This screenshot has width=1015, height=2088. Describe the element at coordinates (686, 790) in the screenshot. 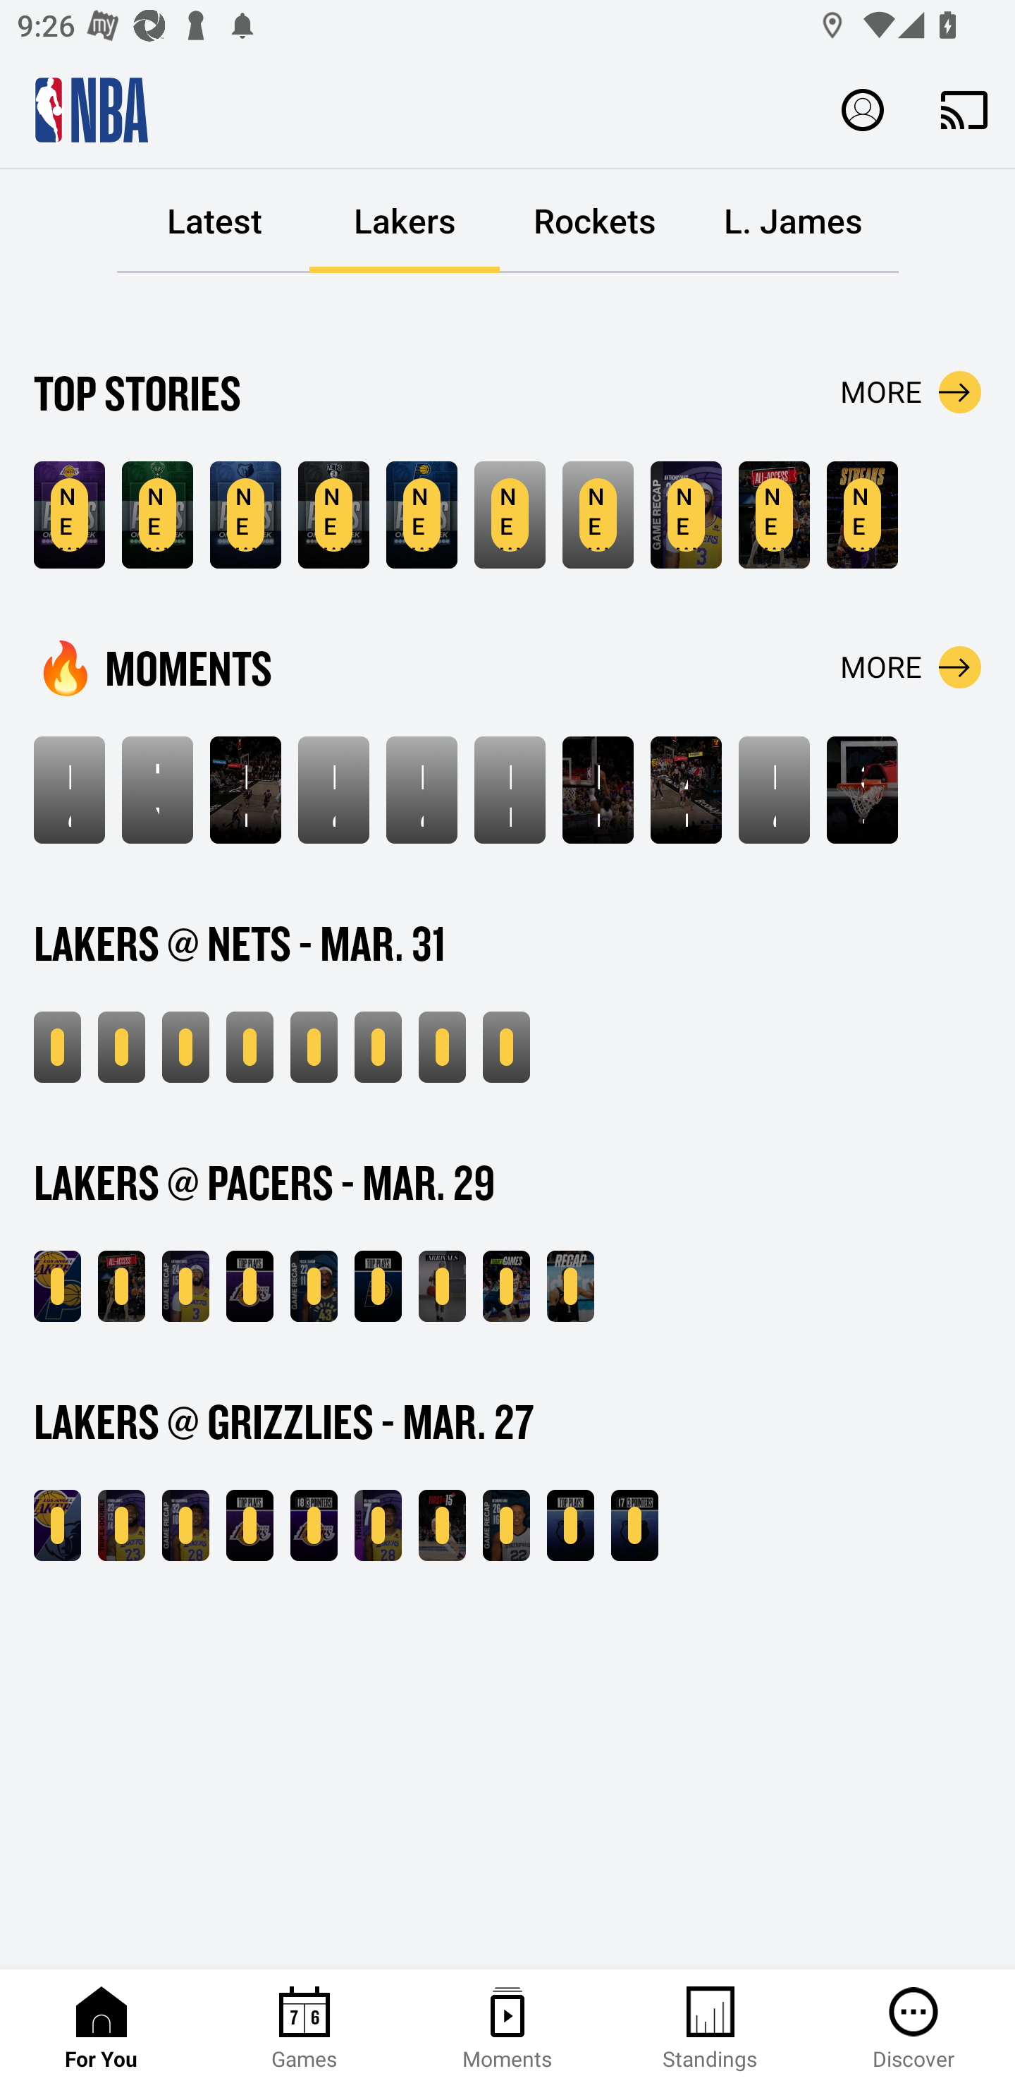

I see `Anthony Davis denies the attempt` at that location.